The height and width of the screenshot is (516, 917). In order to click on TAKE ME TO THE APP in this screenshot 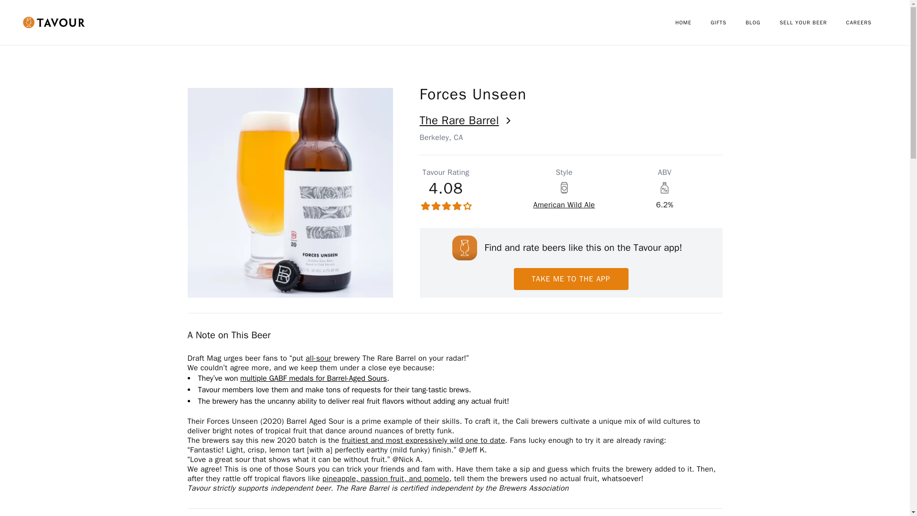, I will do `click(571, 279)`.